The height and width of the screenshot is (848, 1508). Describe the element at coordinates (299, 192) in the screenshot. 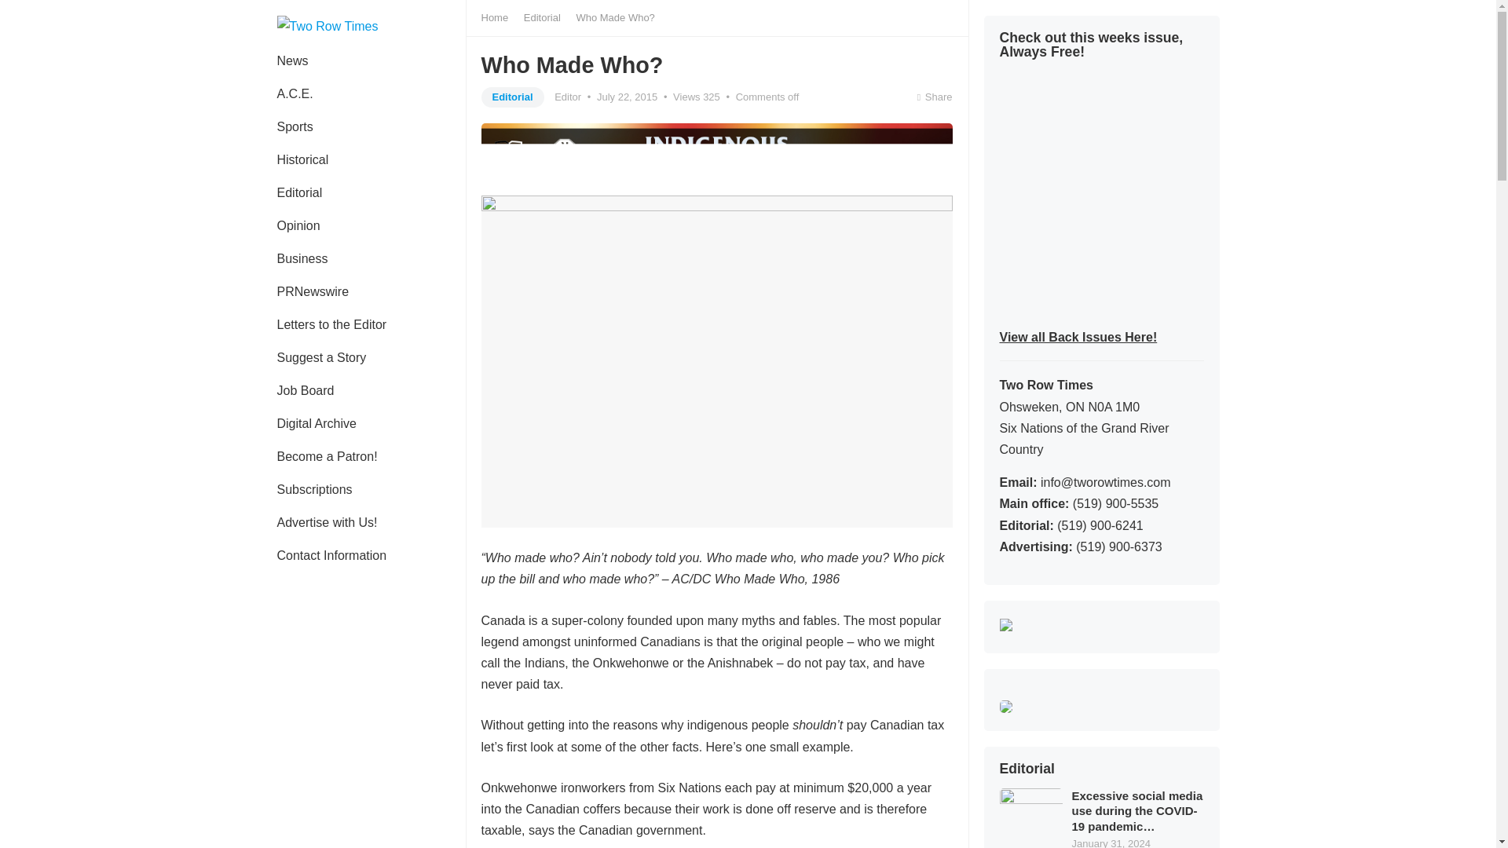

I see `Editorial` at that location.